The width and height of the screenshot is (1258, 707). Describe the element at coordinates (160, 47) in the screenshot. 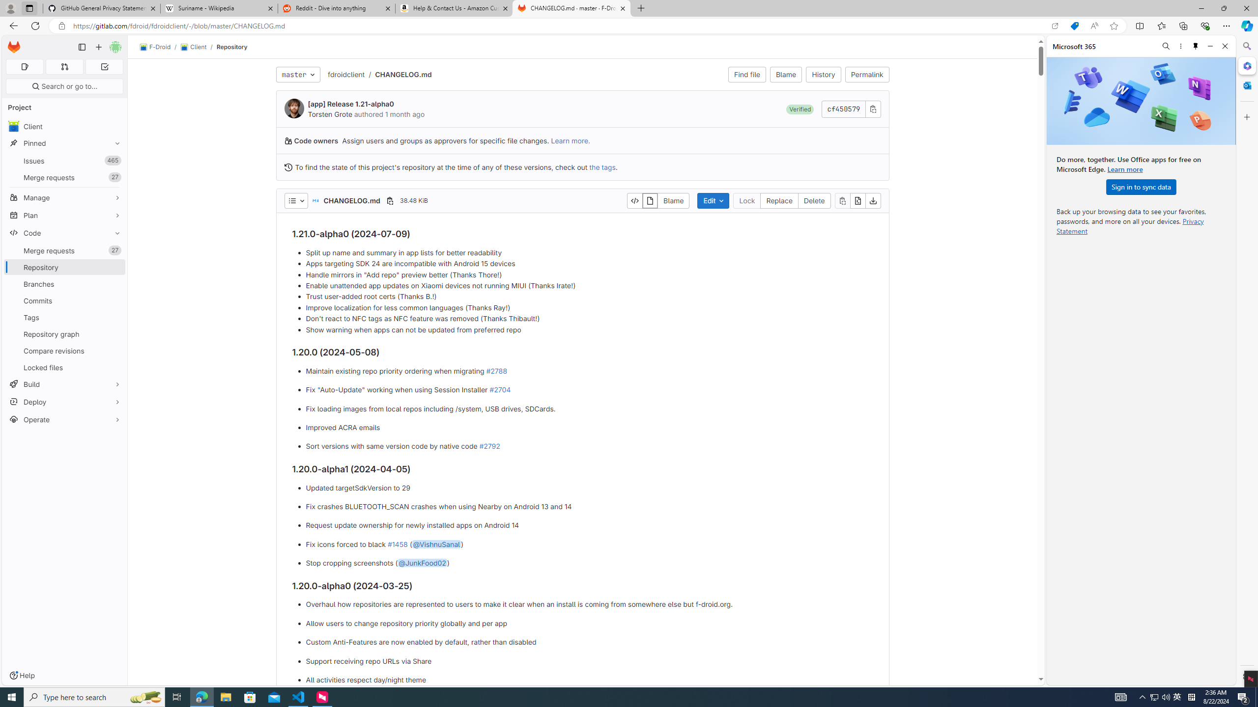

I see `F-Droid/` at that location.